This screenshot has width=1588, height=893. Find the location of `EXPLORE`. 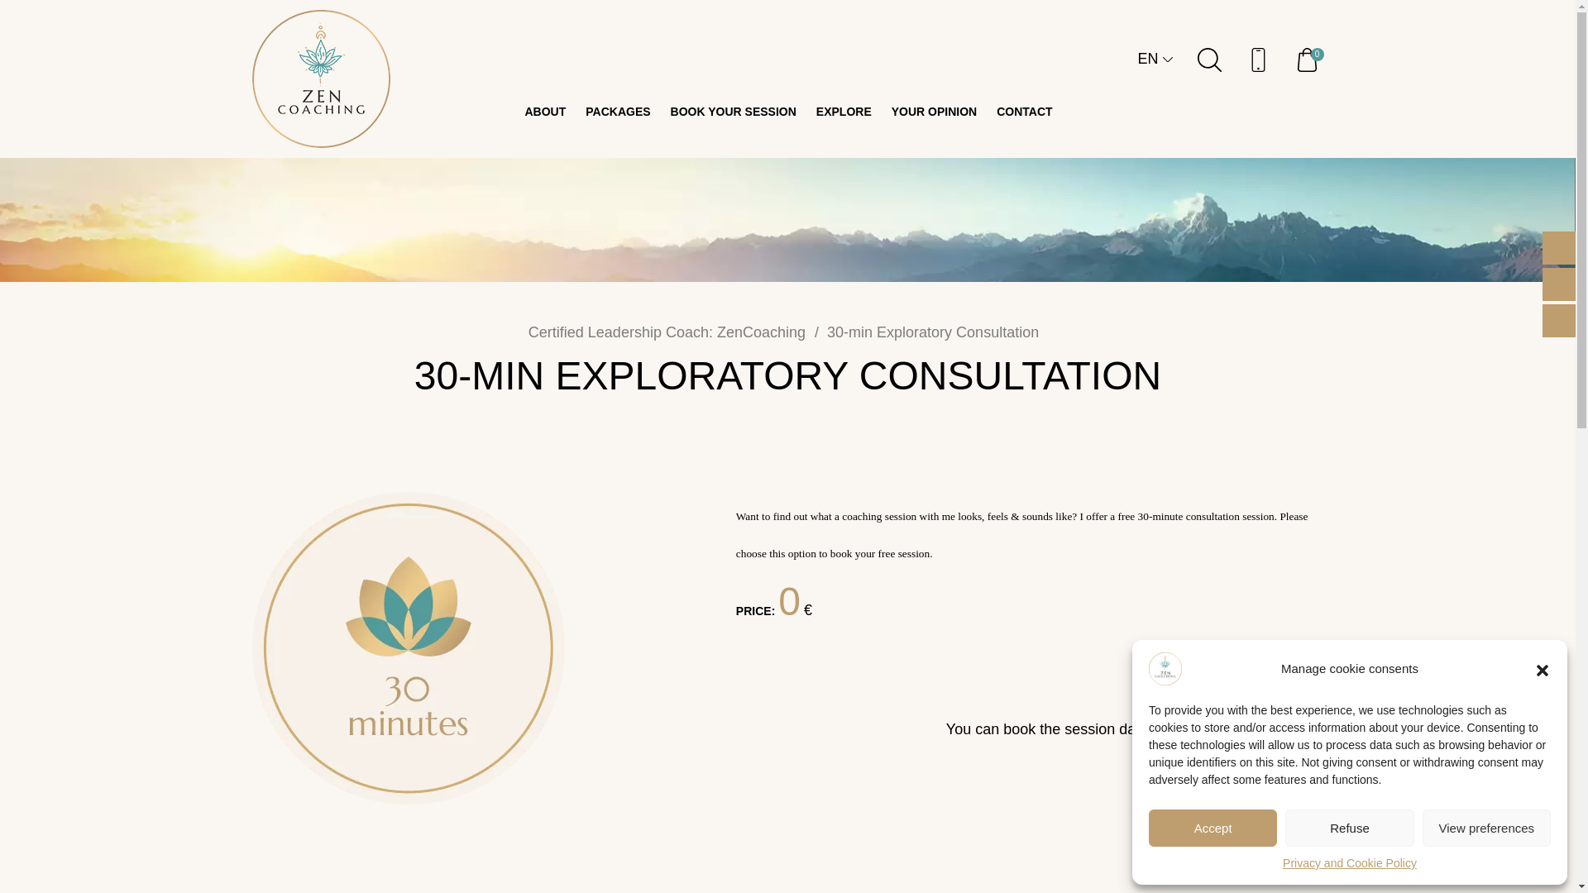

EXPLORE is located at coordinates (844, 111).